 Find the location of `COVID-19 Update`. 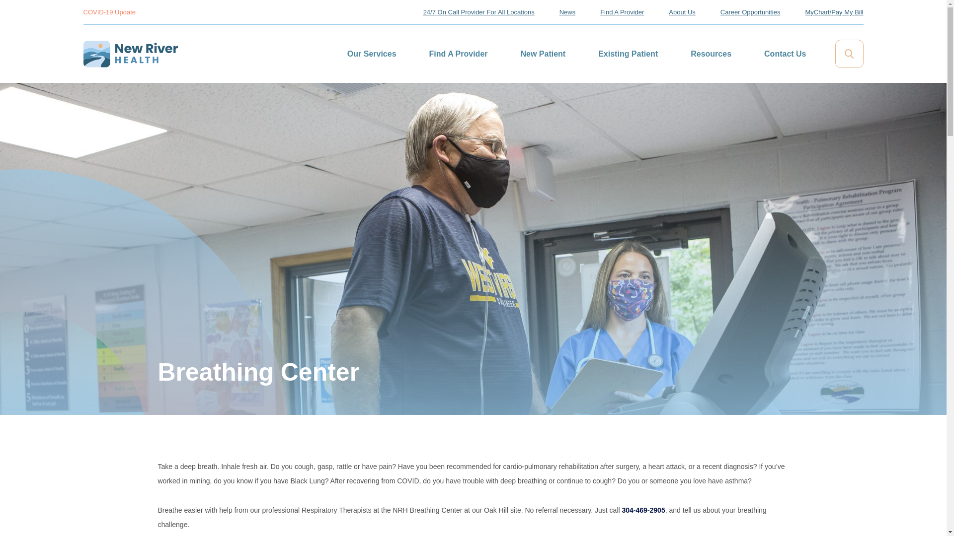

COVID-19 Update is located at coordinates (110, 12).